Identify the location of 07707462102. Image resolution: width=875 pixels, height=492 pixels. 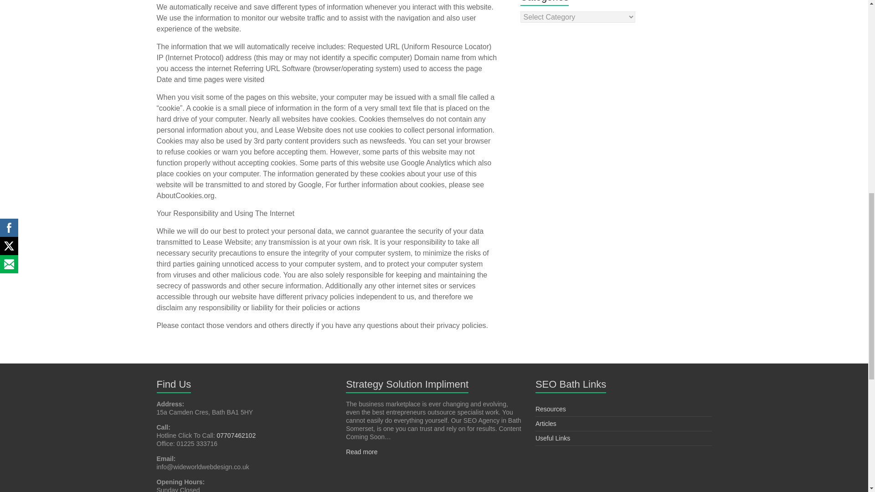
(237, 436).